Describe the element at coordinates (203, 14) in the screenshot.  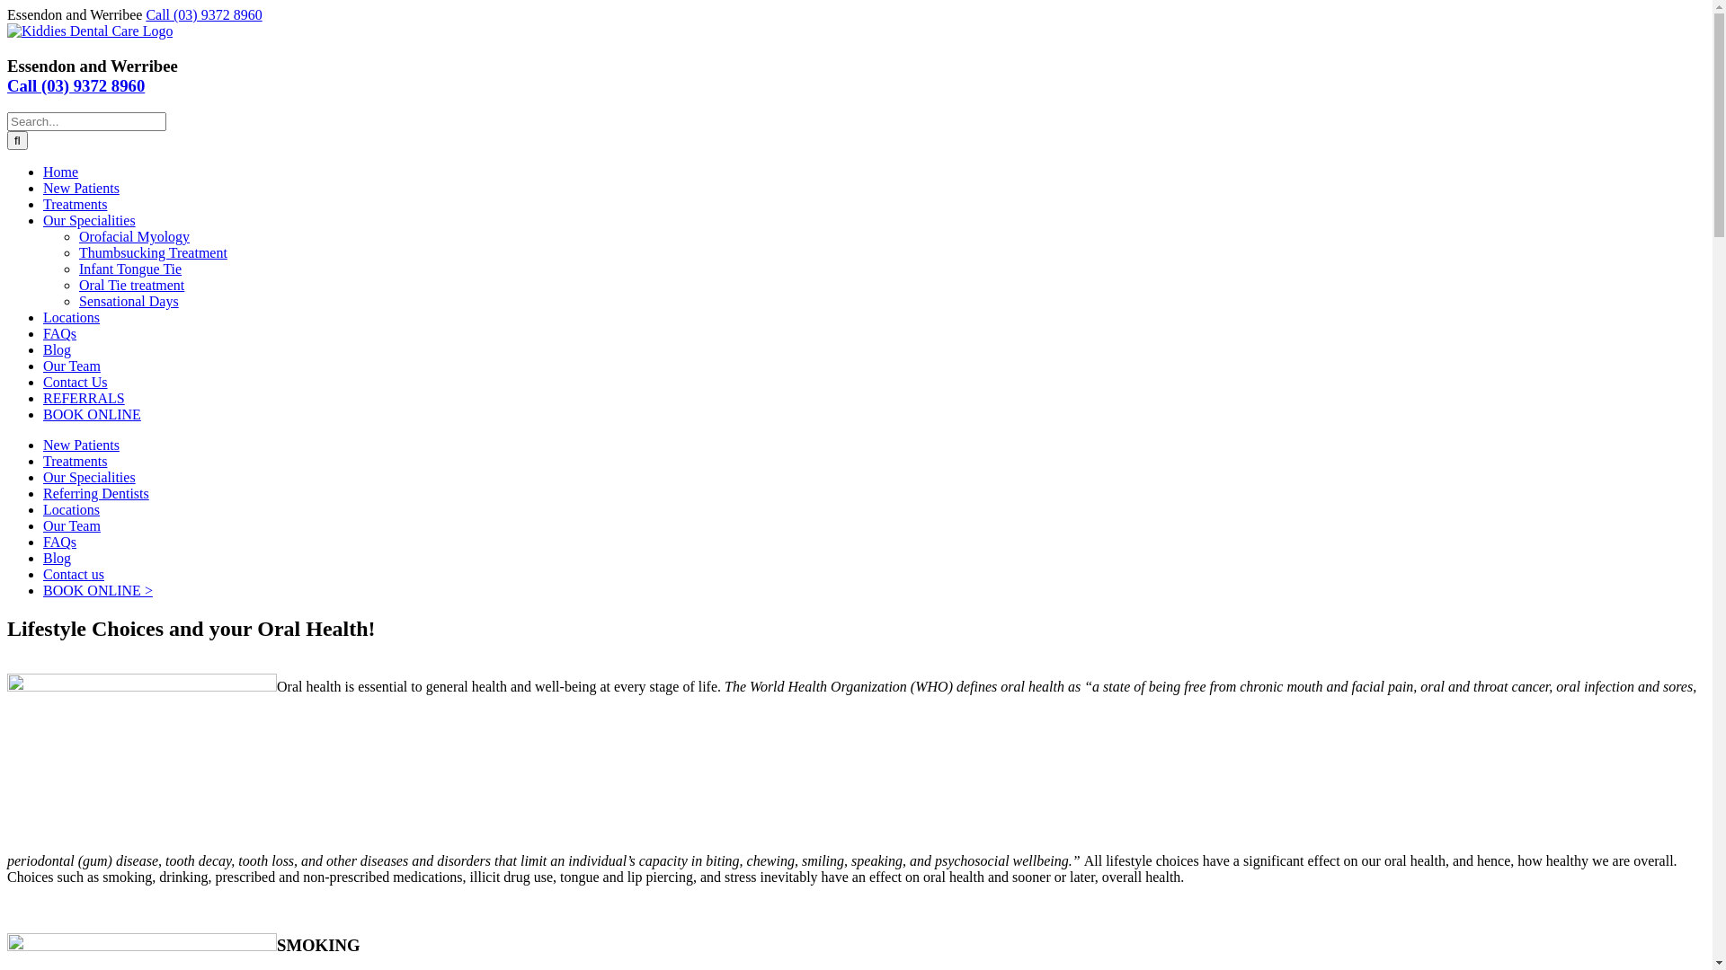
I see `Call (03) 9372 8960` at that location.